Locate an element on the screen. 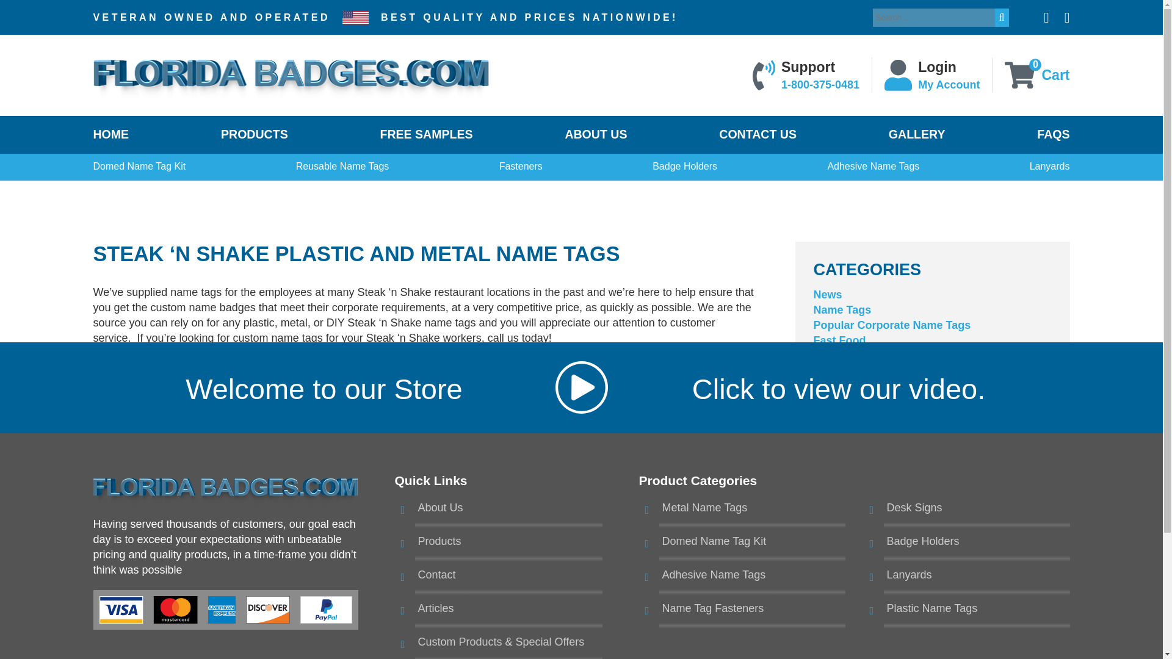 This screenshot has width=1172, height=659. ABOUT US is located at coordinates (596, 134).